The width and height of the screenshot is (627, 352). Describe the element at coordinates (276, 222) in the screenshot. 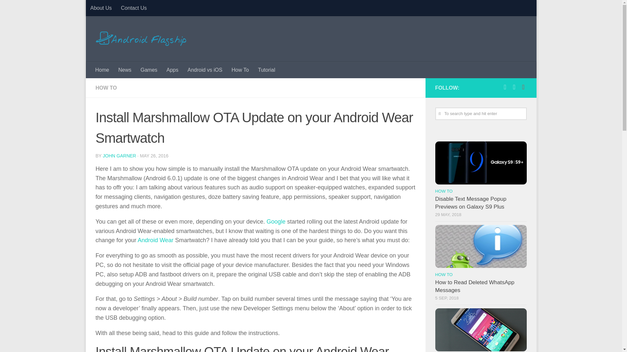

I see `Google` at that location.